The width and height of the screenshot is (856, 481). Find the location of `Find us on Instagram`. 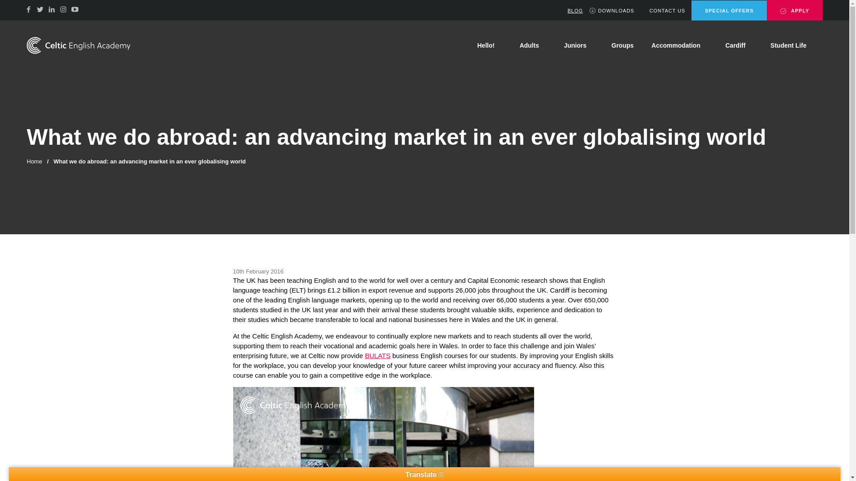

Find us on Instagram is located at coordinates (63, 9).